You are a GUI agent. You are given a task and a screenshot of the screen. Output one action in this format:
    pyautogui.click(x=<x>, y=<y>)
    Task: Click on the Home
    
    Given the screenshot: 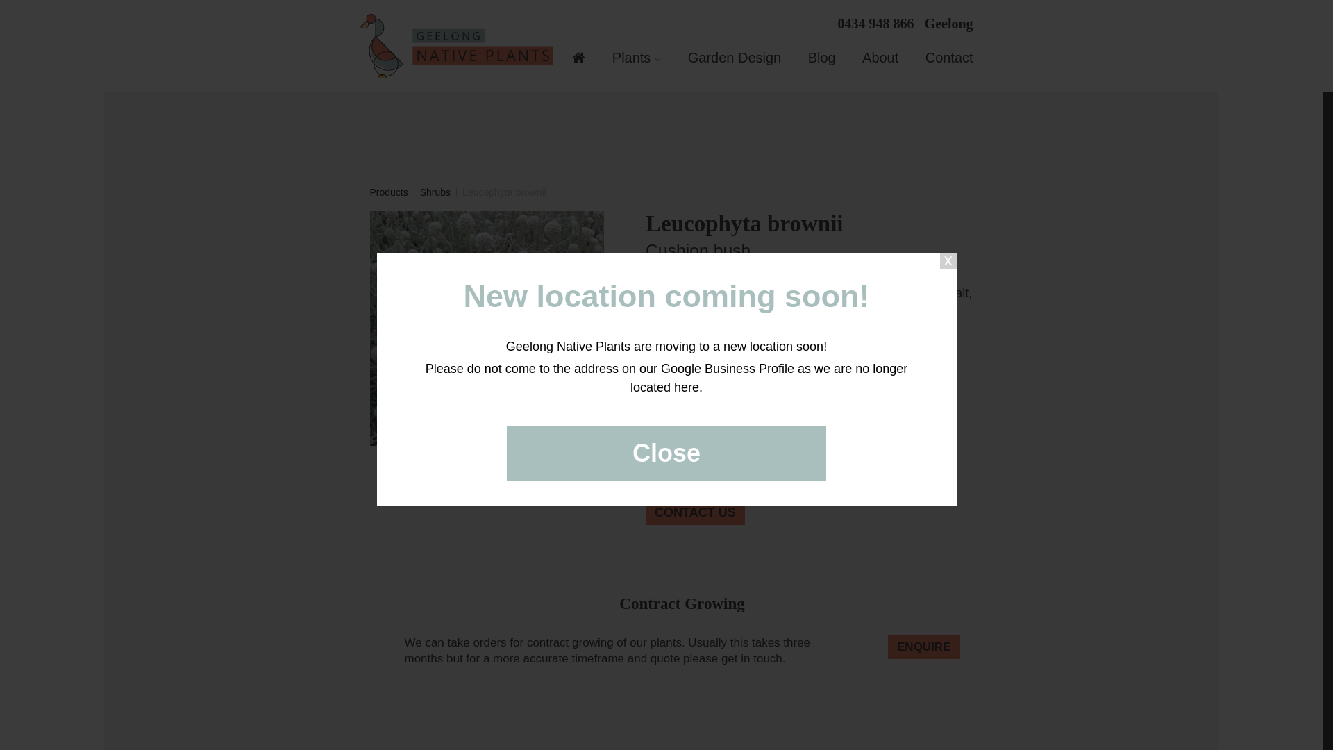 What is the action you would take?
    pyautogui.click(x=579, y=60)
    